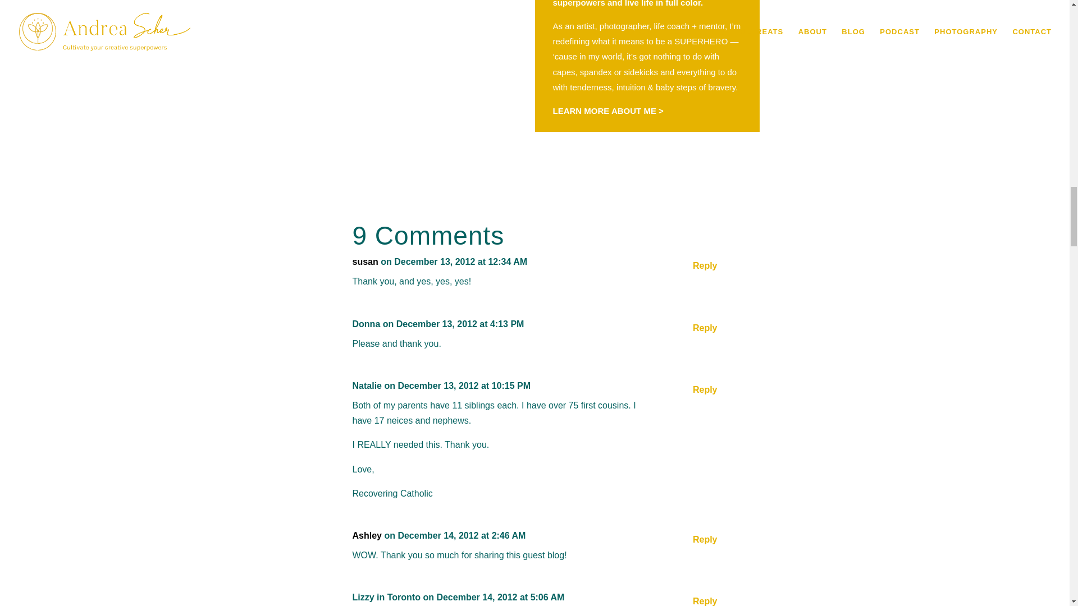 This screenshot has width=1078, height=606. I want to click on susan, so click(365, 261).